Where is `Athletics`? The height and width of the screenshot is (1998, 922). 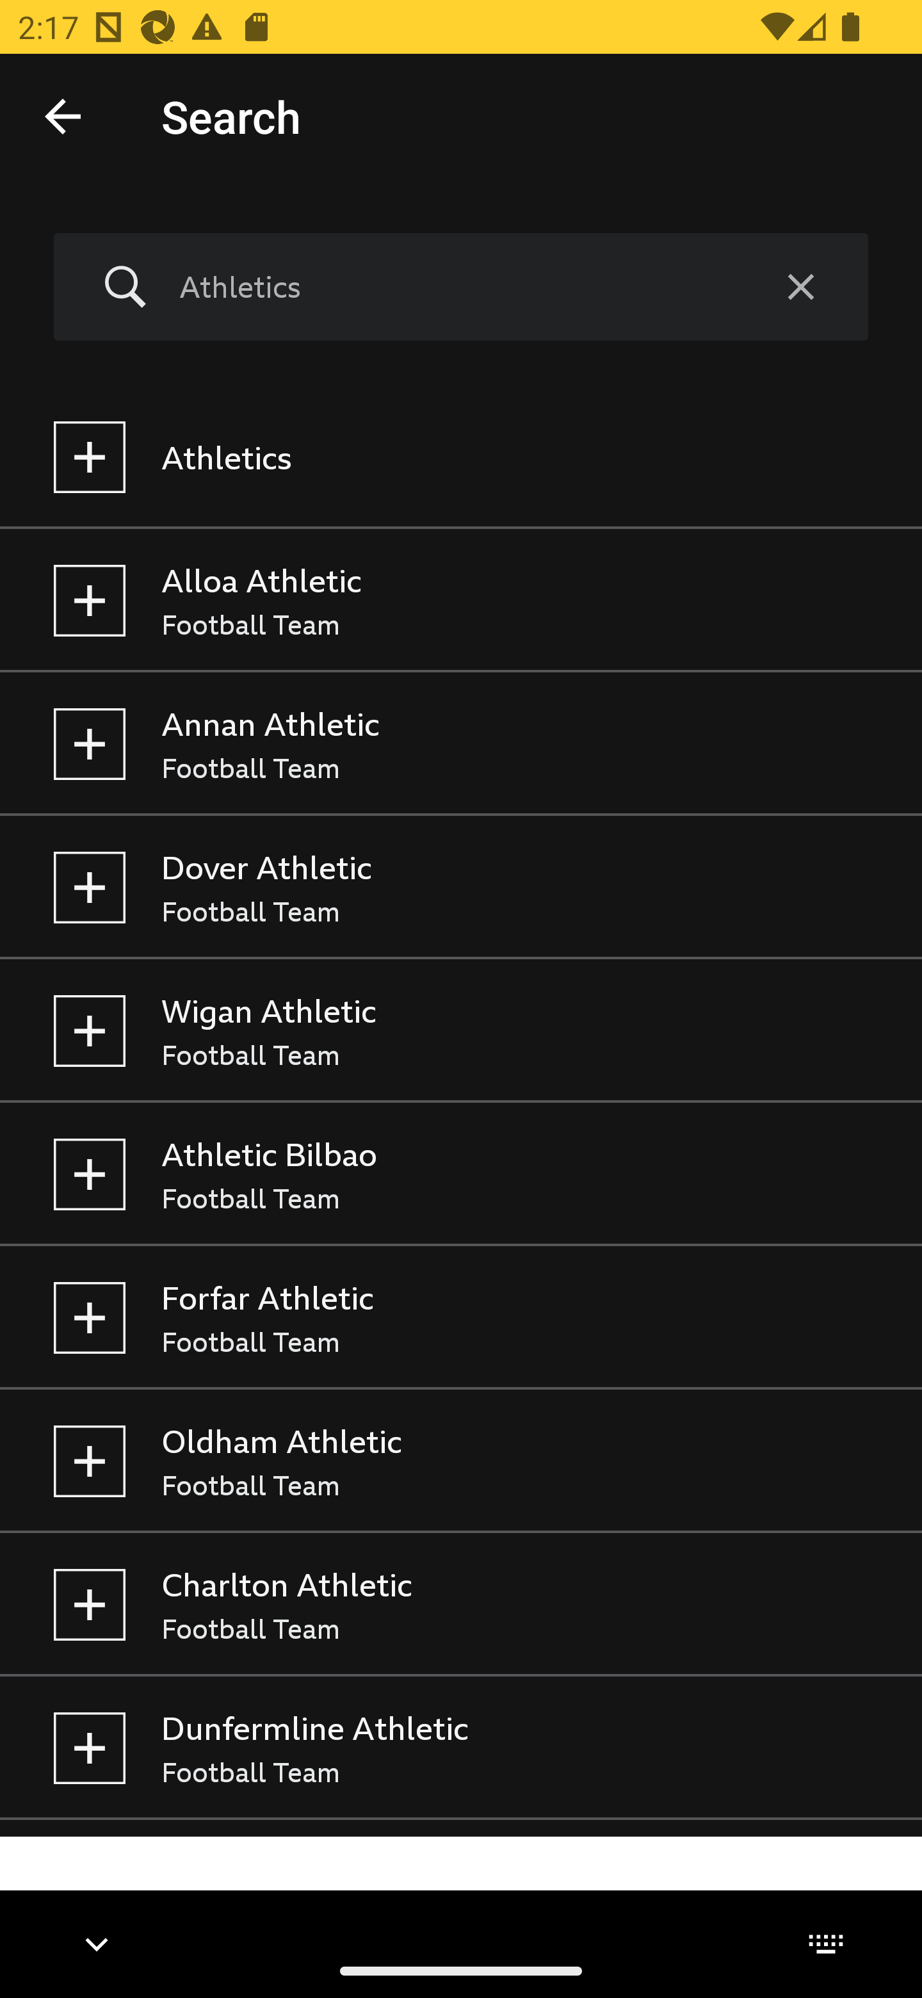 Athletics is located at coordinates (456, 286).